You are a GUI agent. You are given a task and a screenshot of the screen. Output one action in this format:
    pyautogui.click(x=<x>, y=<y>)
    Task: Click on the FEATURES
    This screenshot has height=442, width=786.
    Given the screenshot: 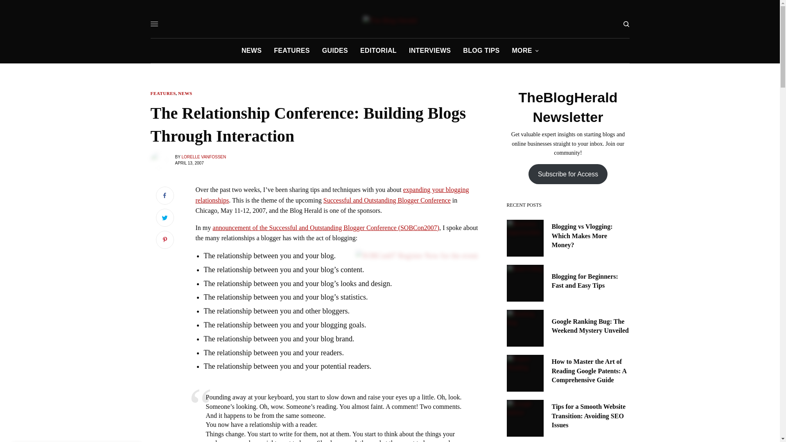 What is the action you would take?
    pyautogui.click(x=291, y=51)
    